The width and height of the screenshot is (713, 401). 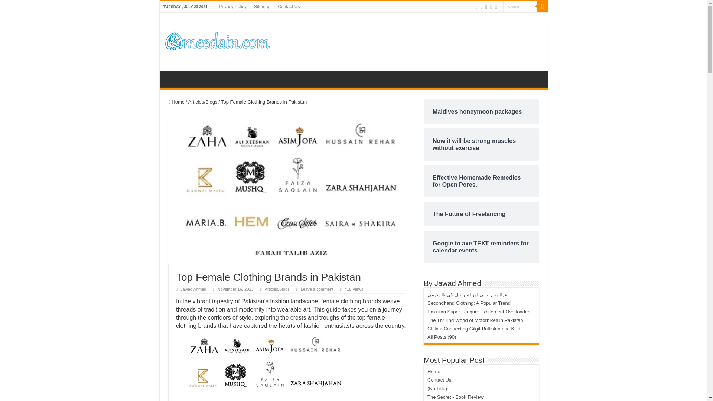 I want to click on Search, so click(x=520, y=7).